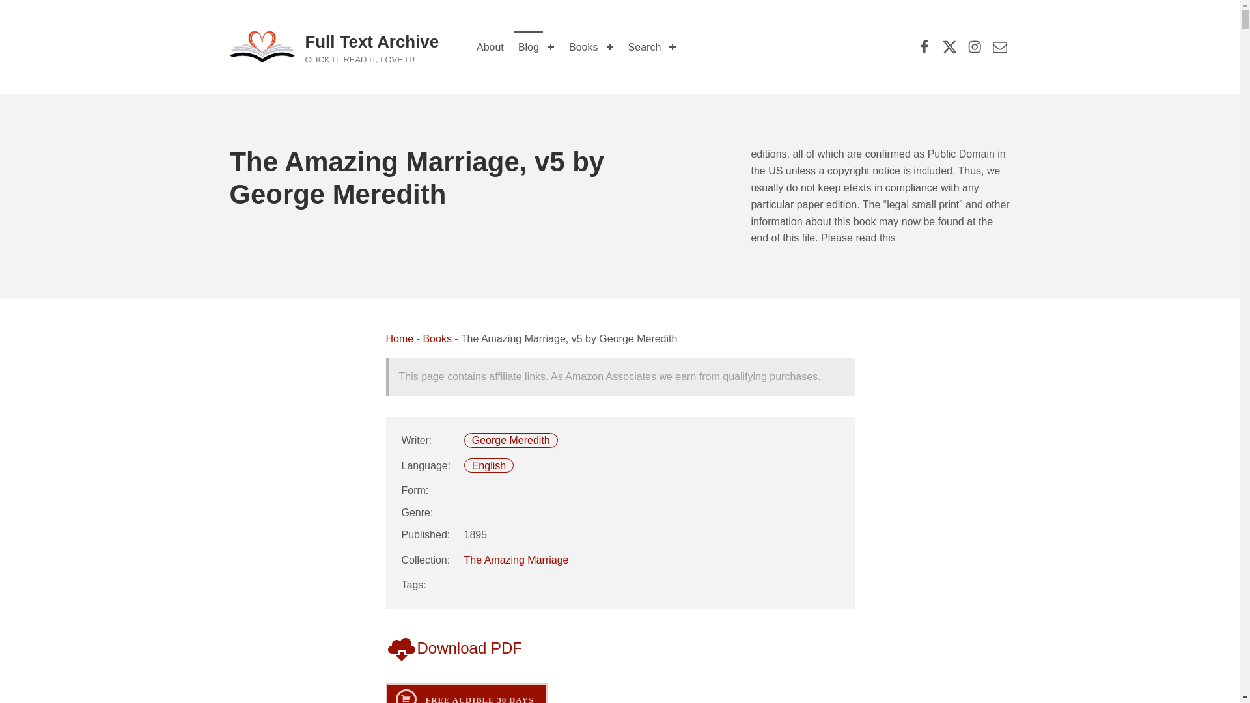 This screenshot has width=1250, height=703. What do you see at coordinates (516, 560) in the screenshot?
I see `The Amazing Marriage` at bounding box center [516, 560].